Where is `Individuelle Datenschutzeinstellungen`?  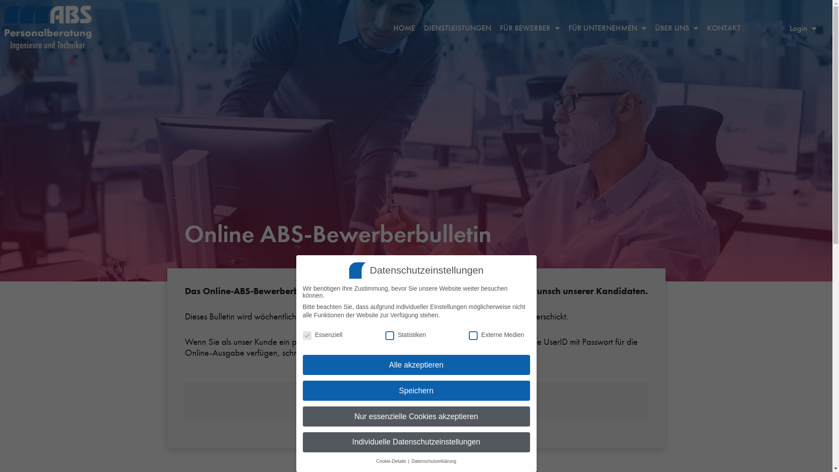
Individuelle Datenschutzeinstellungen is located at coordinates (416, 442).